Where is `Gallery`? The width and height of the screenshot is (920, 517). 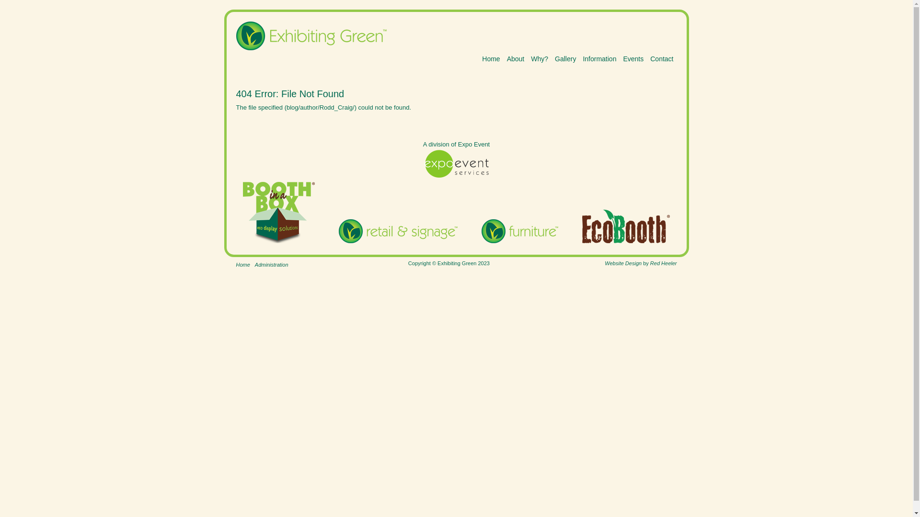
Gallery is located at coordinates (565, 59).